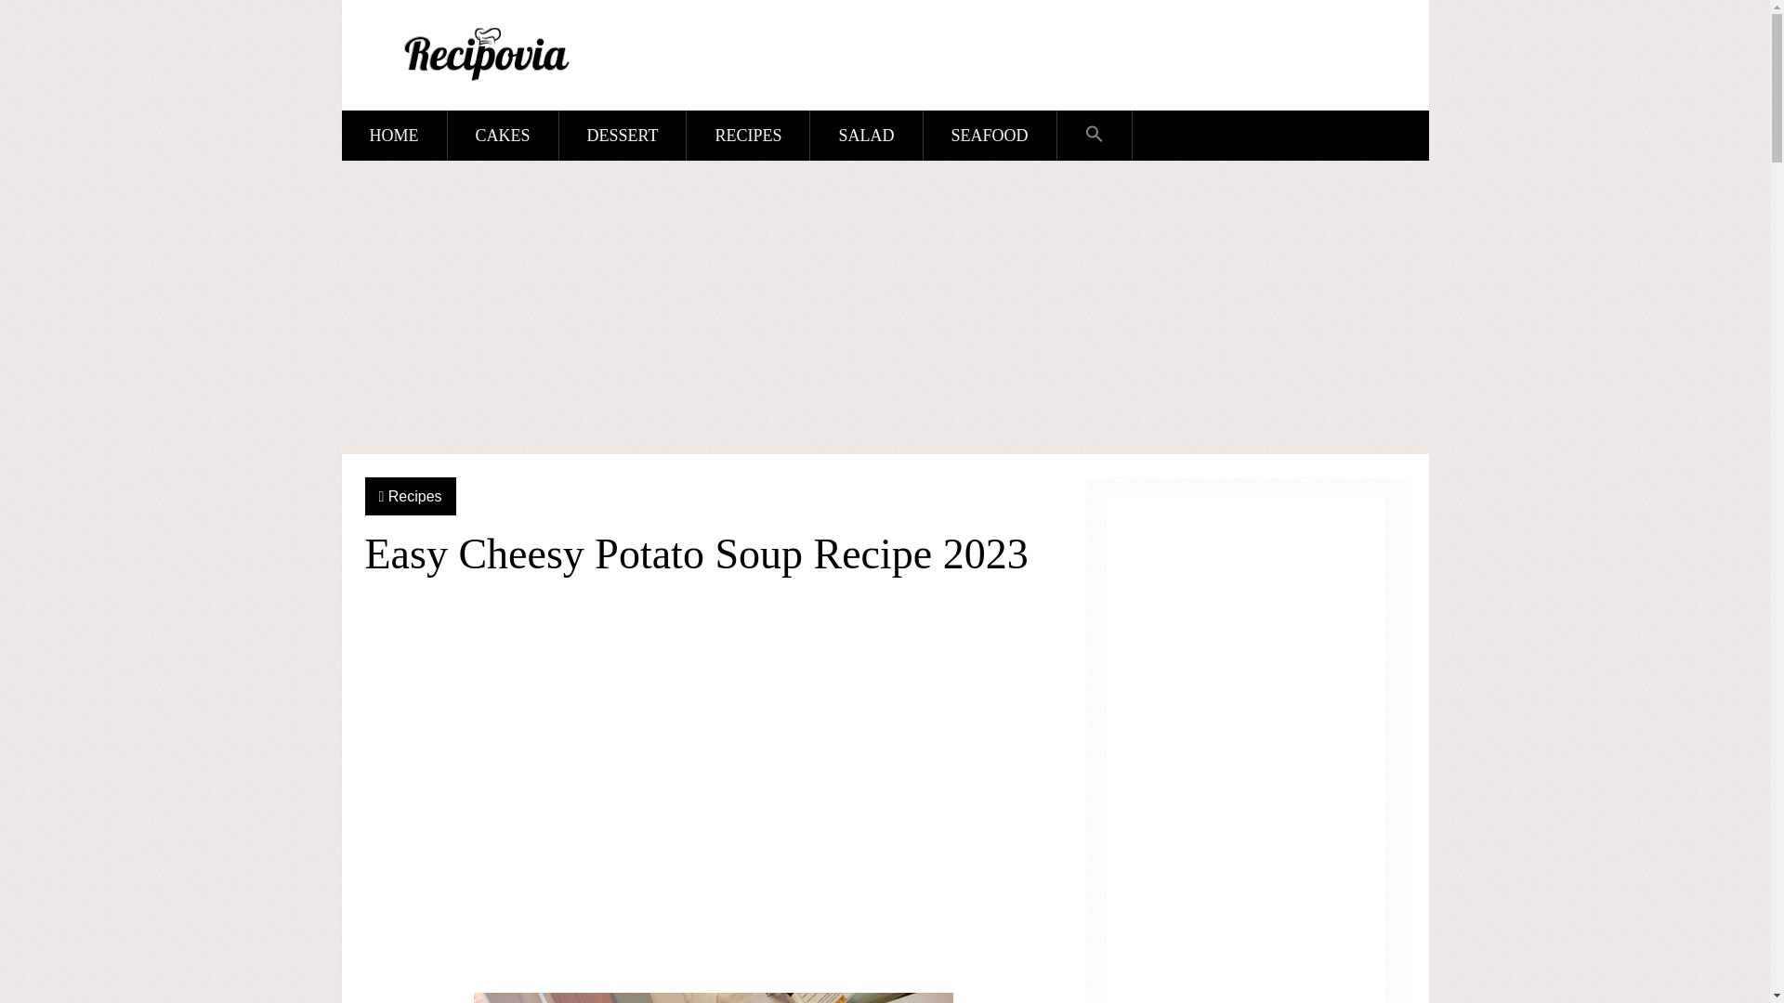 The height and width of the screenshot is (1003, 1784). I want to click on RECIPES, so click(748, 135).